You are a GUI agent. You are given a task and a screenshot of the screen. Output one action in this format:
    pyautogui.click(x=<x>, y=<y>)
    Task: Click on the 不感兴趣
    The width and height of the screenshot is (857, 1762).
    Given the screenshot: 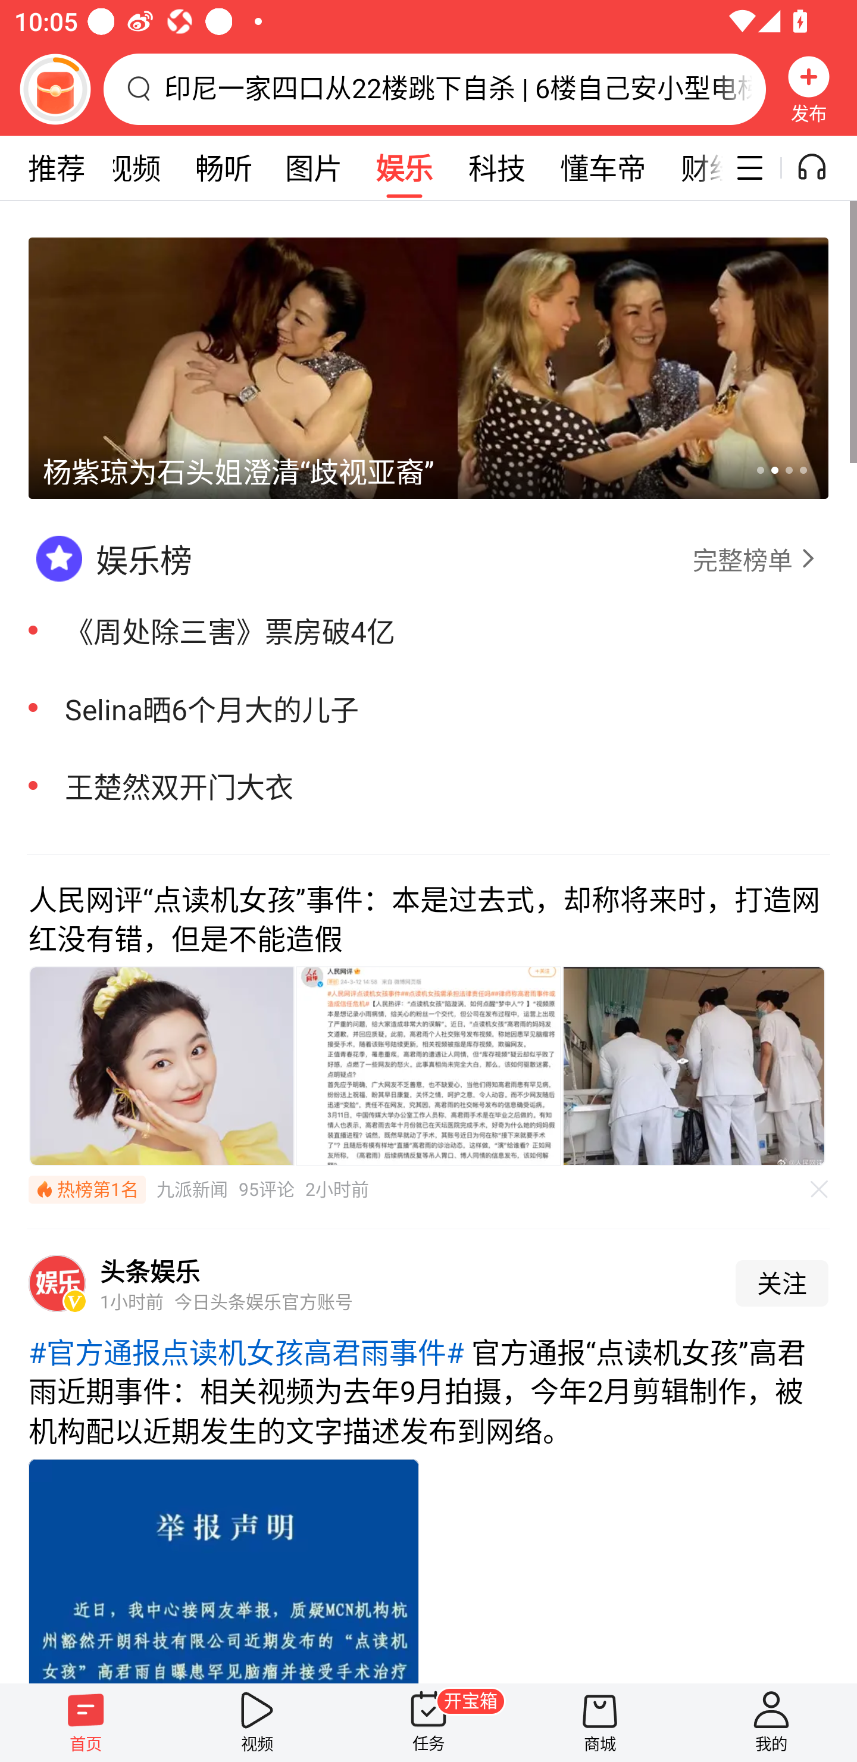 What is the action you would take?
    pyautogui.click(x=820, y=1189)
    